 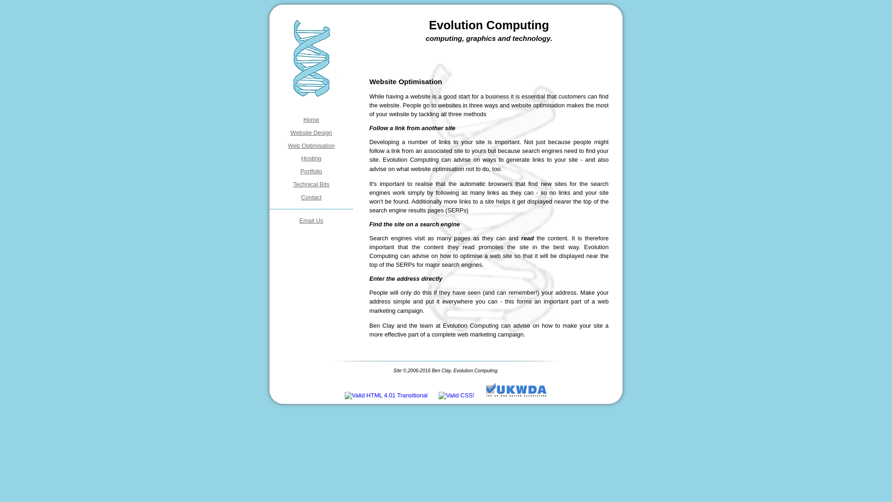 I want to click on Hosting, so click(x=311, y=158).